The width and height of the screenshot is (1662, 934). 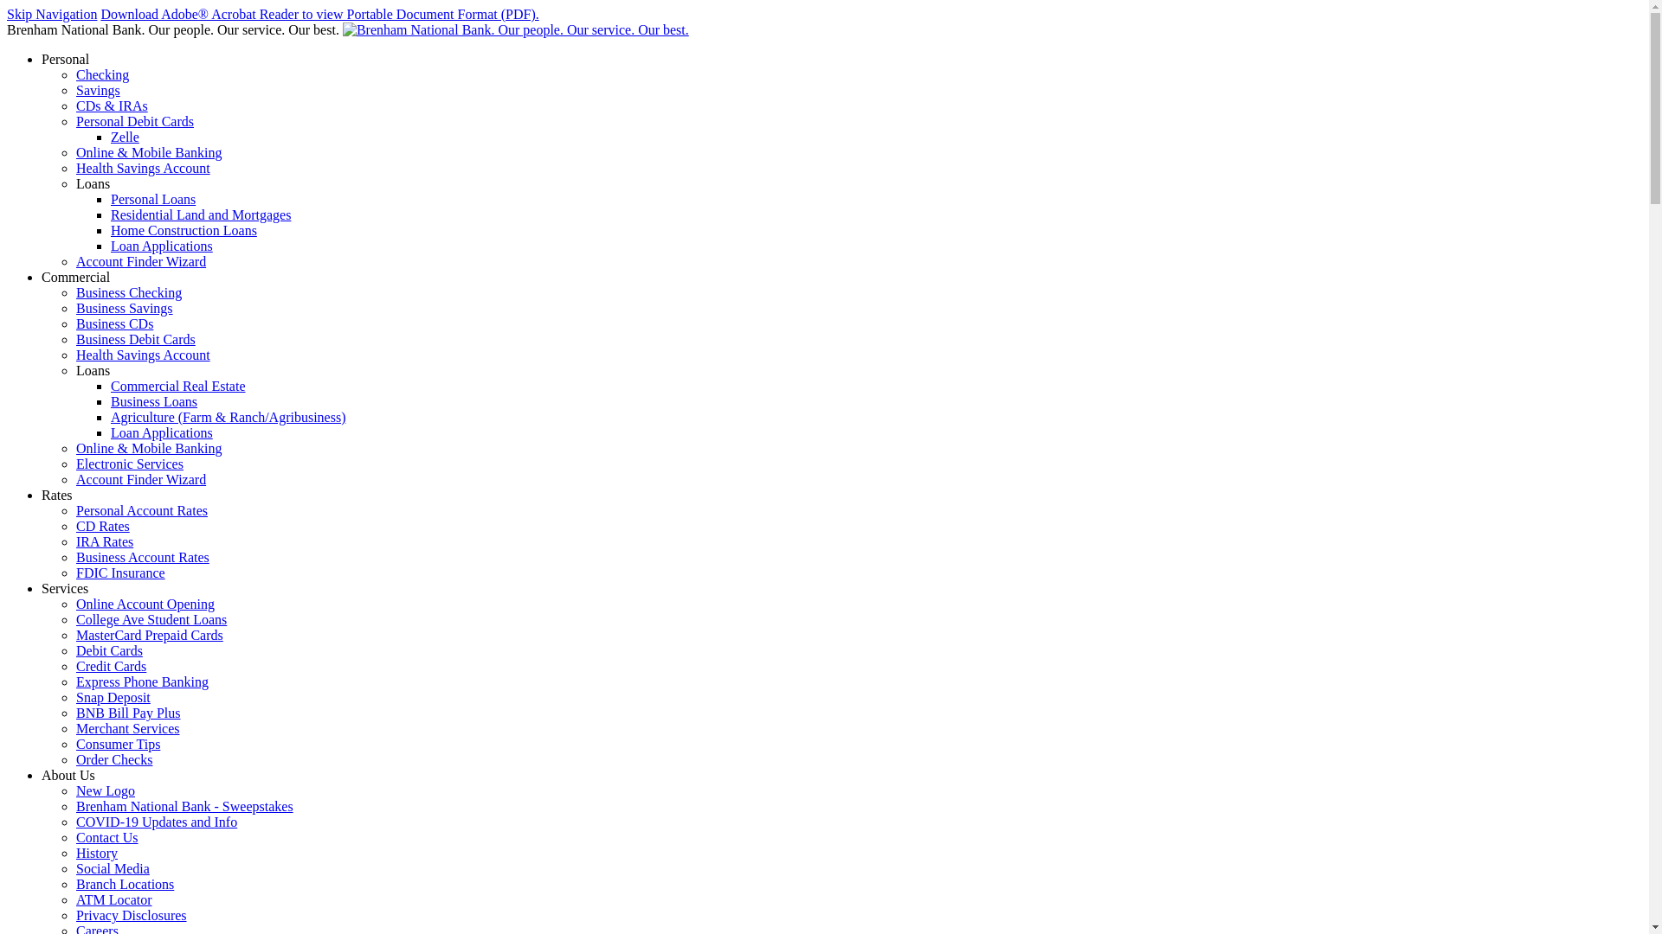 I want to click on Express Phone Banking, so click(x=142, y=681).